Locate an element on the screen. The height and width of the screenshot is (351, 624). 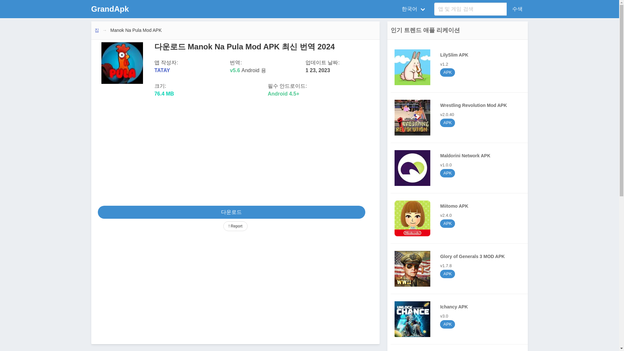
Glory of Generals 3 MOD APK is located at coordinates (110, 9).